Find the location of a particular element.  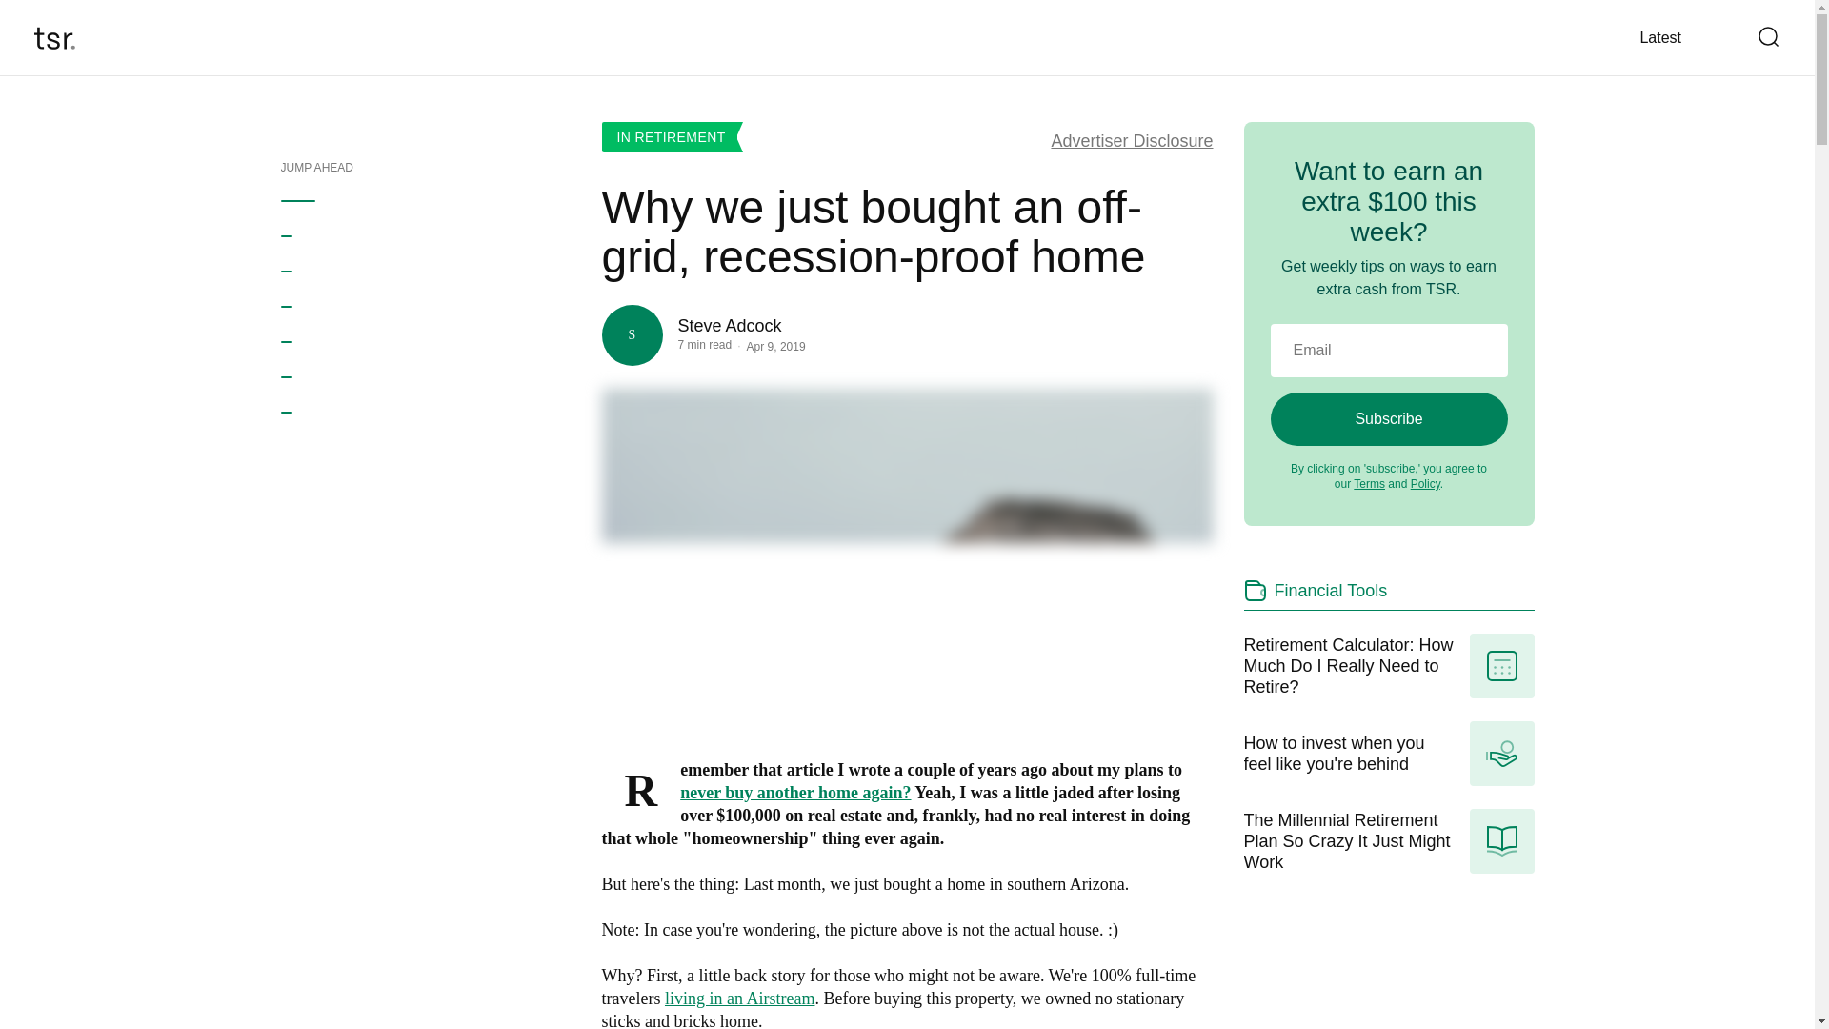

Steve Adcock is located at coordinates (742, 326).